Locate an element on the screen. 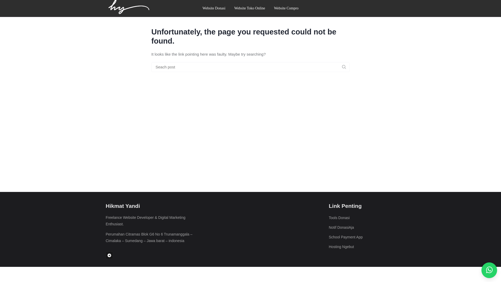 This screenshot has height=282, width=501. Website Compro is located at coordinates (286, 8).